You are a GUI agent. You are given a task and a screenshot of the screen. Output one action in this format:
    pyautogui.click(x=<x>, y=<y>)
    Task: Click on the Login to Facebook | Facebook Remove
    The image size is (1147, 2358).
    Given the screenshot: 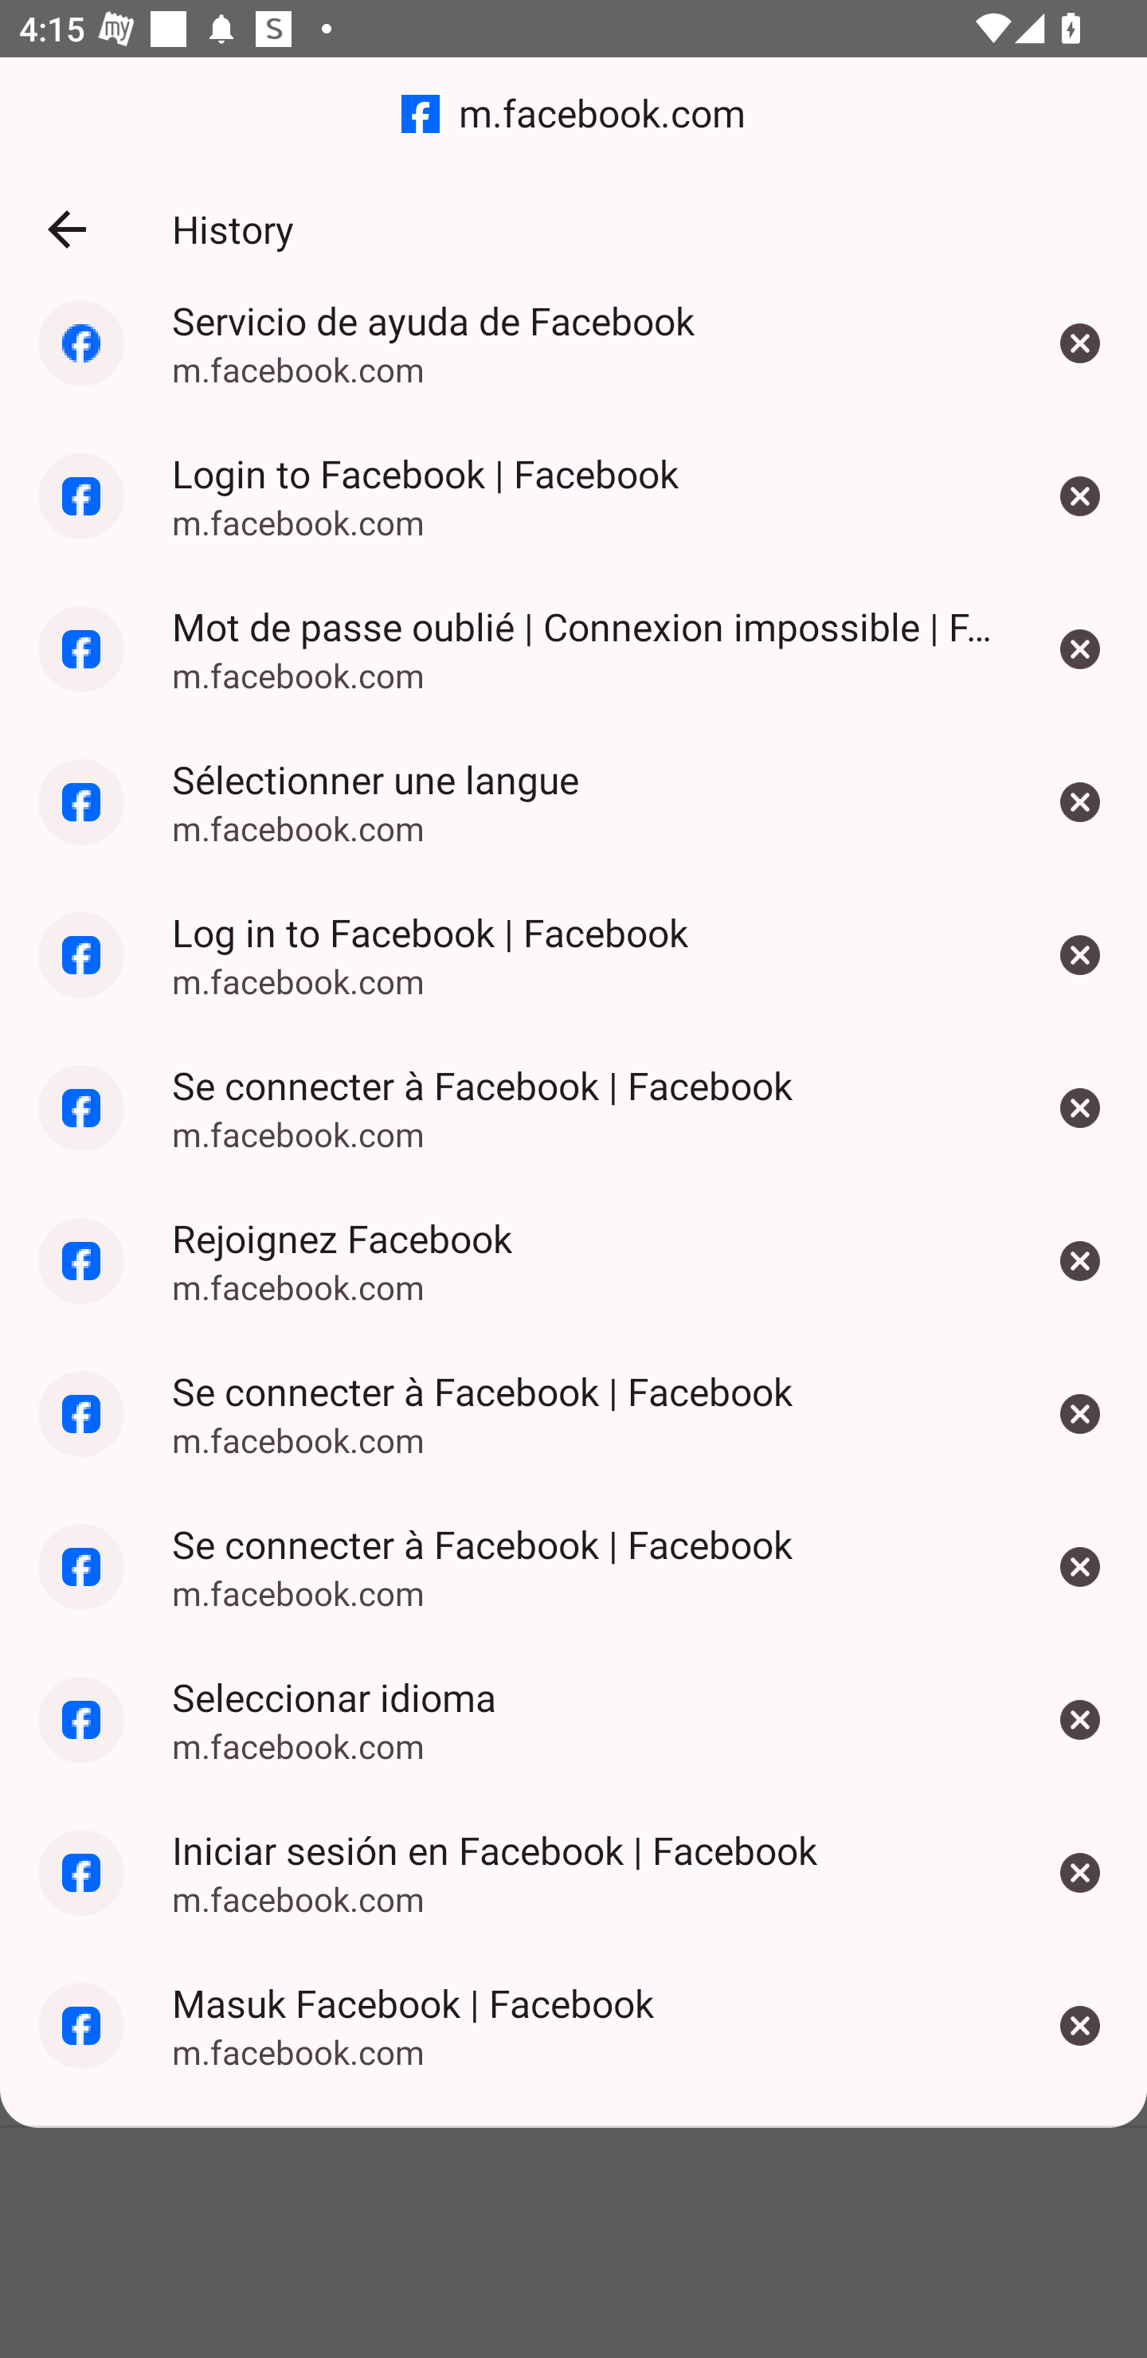 What is the action you would take?
    pyautogui.click(x=1080, y=495)
    